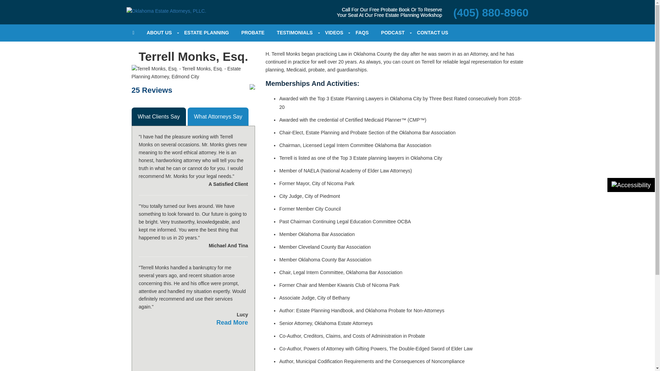 The height and width of the screenshot is (371, 660). What do you see at coordinates (206, 33) in the screenshot?
I see `ESTATE PLANNING` at bounding box center [206, 33].